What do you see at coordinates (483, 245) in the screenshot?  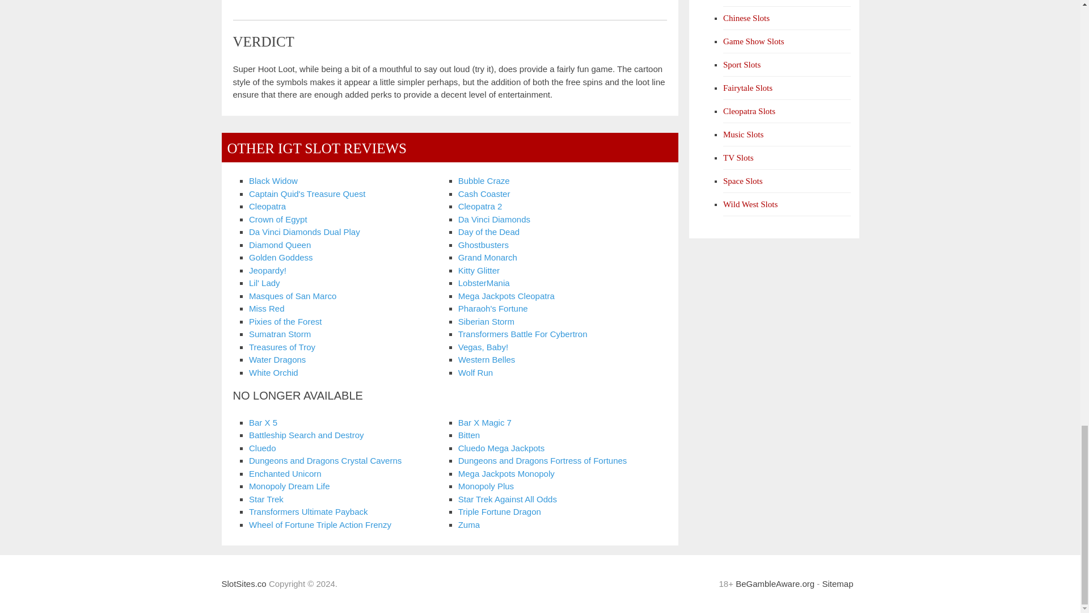 I see `Ghostbusters` at bounding box center [483, 245].